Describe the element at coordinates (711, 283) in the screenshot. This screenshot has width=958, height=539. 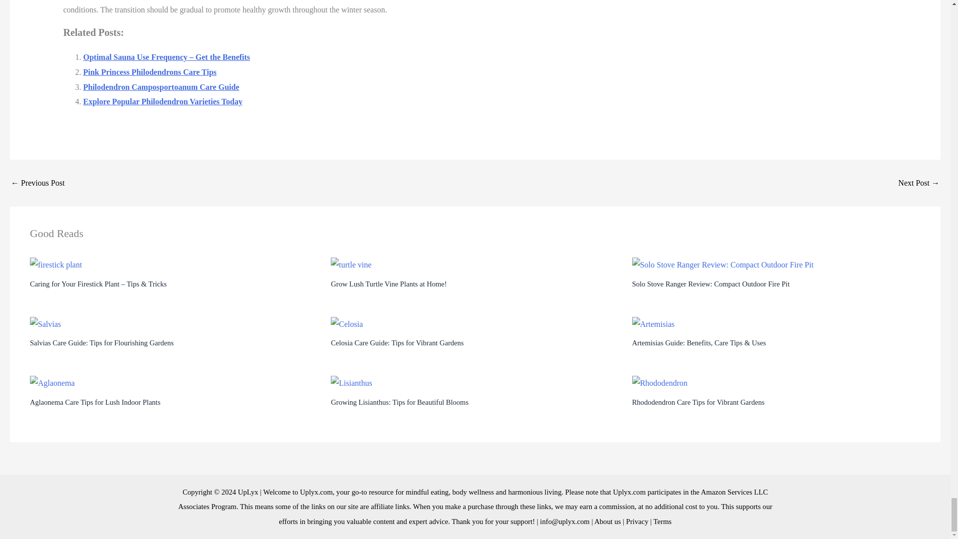
I see `Solo Stove Ranger Review: Compact Outdoor Fire Pit` at that location.